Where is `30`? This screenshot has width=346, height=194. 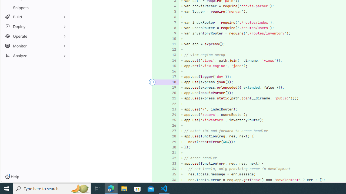 30 is located at coordinates (171, 147).